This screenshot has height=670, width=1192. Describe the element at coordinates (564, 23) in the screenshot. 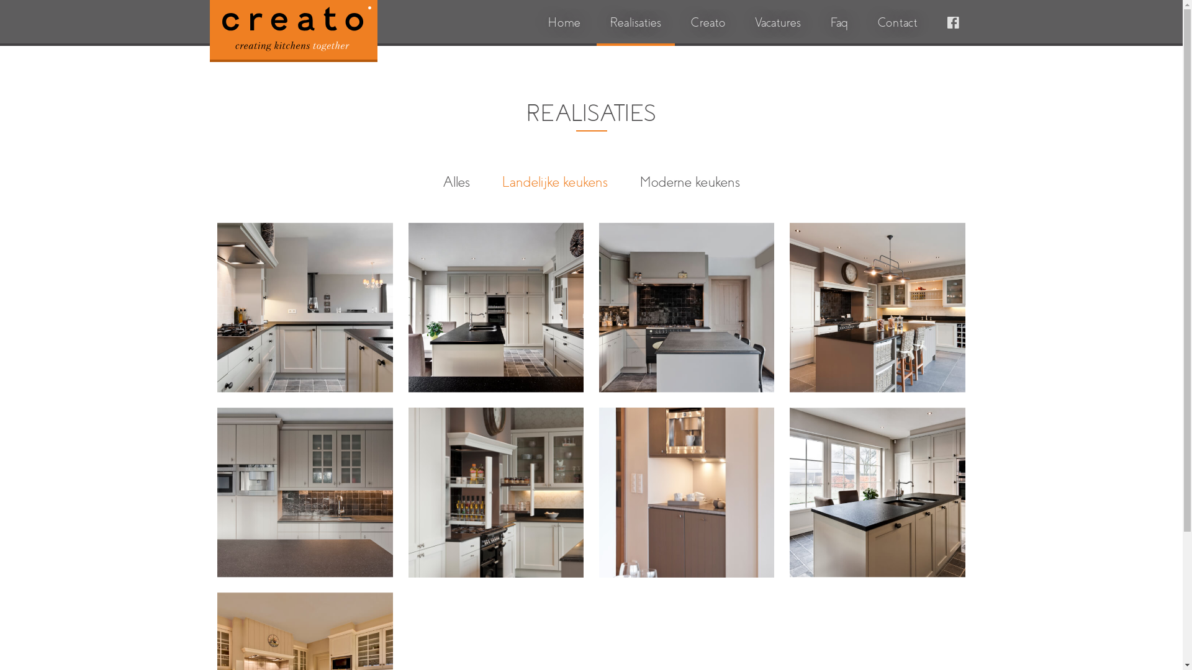

I see `Home` at that location.